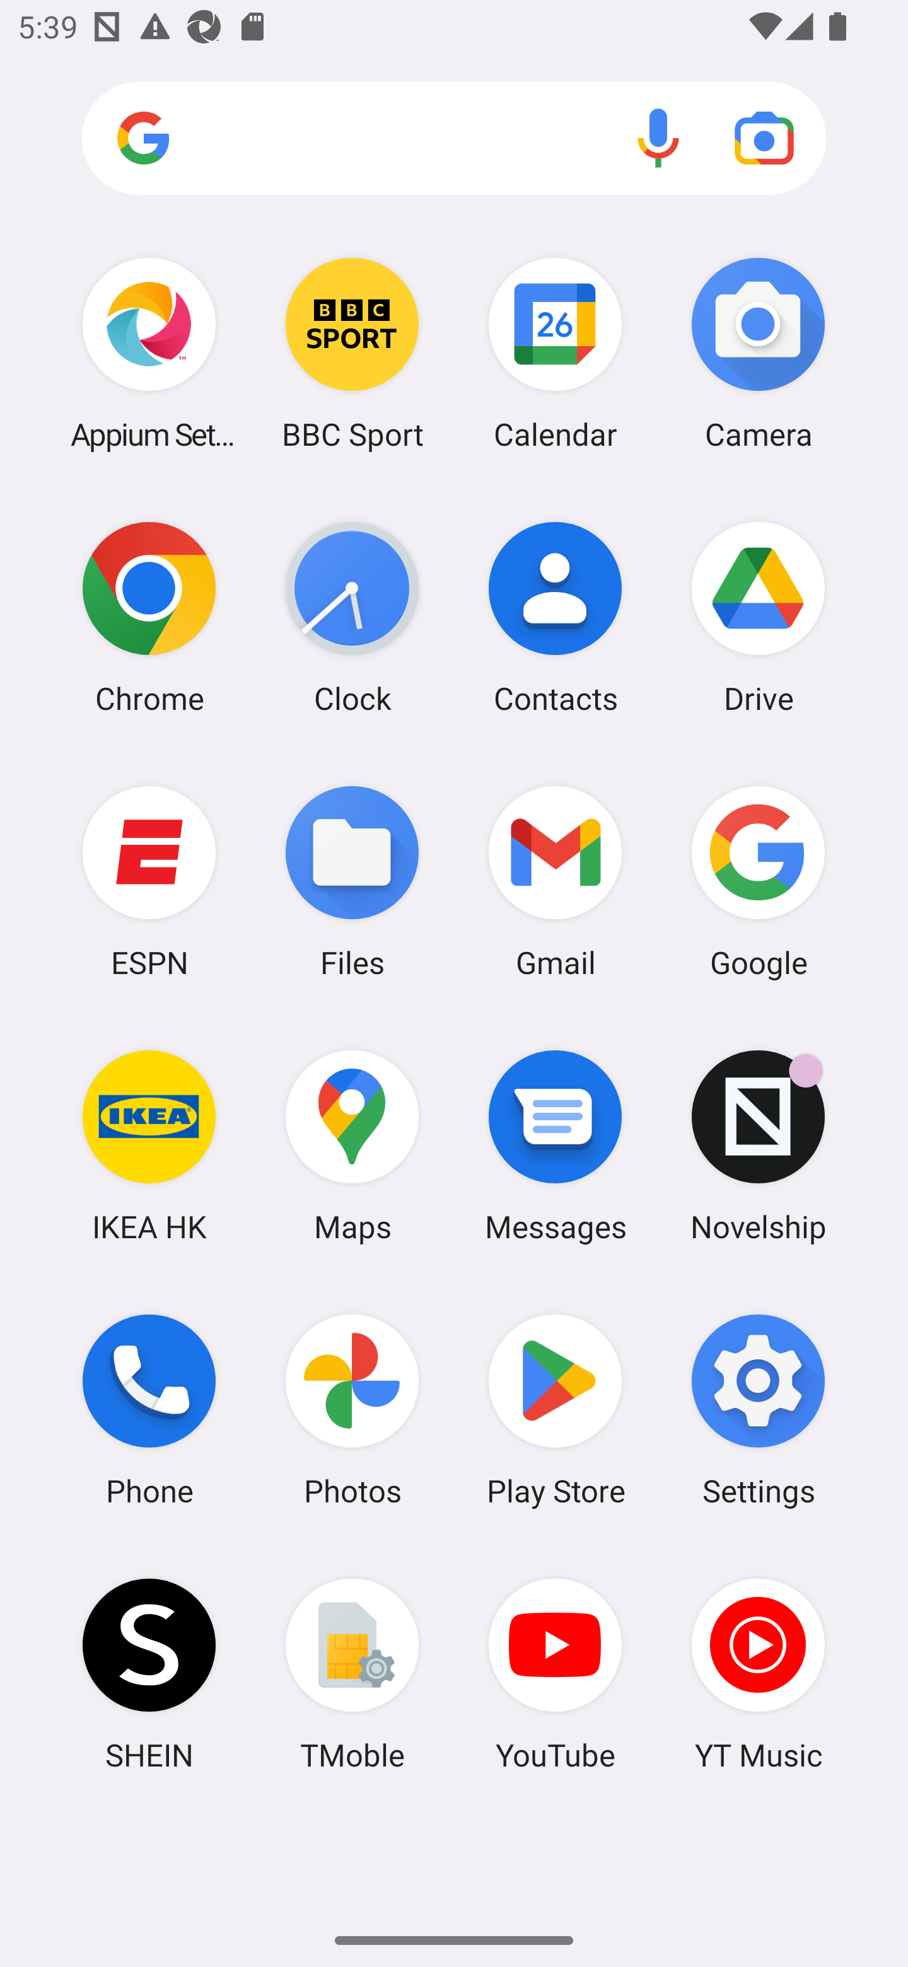 The width and height of the screenshot is (908, 1967). I want to click on Clock, so click(352, 617).